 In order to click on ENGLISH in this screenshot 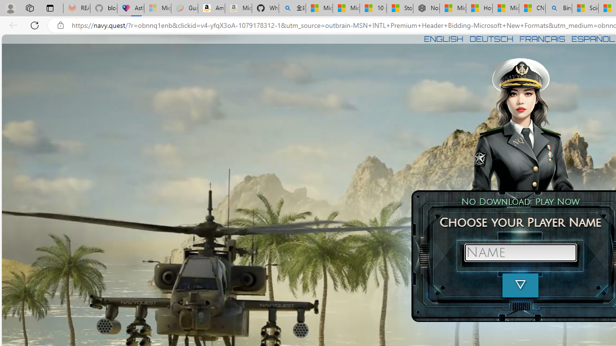, I will do `click(443, 38)`.